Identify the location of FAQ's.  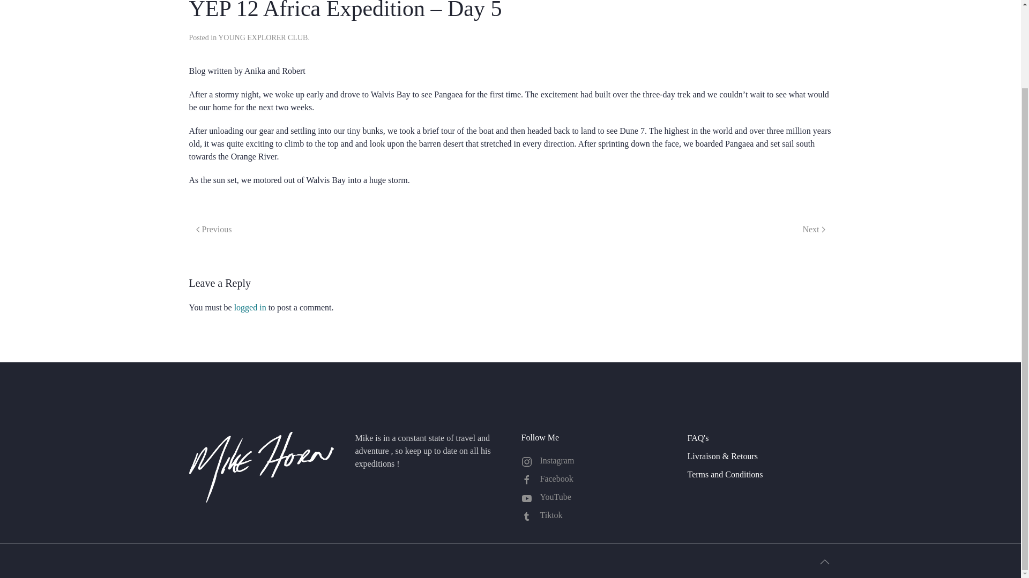
(759, 438).